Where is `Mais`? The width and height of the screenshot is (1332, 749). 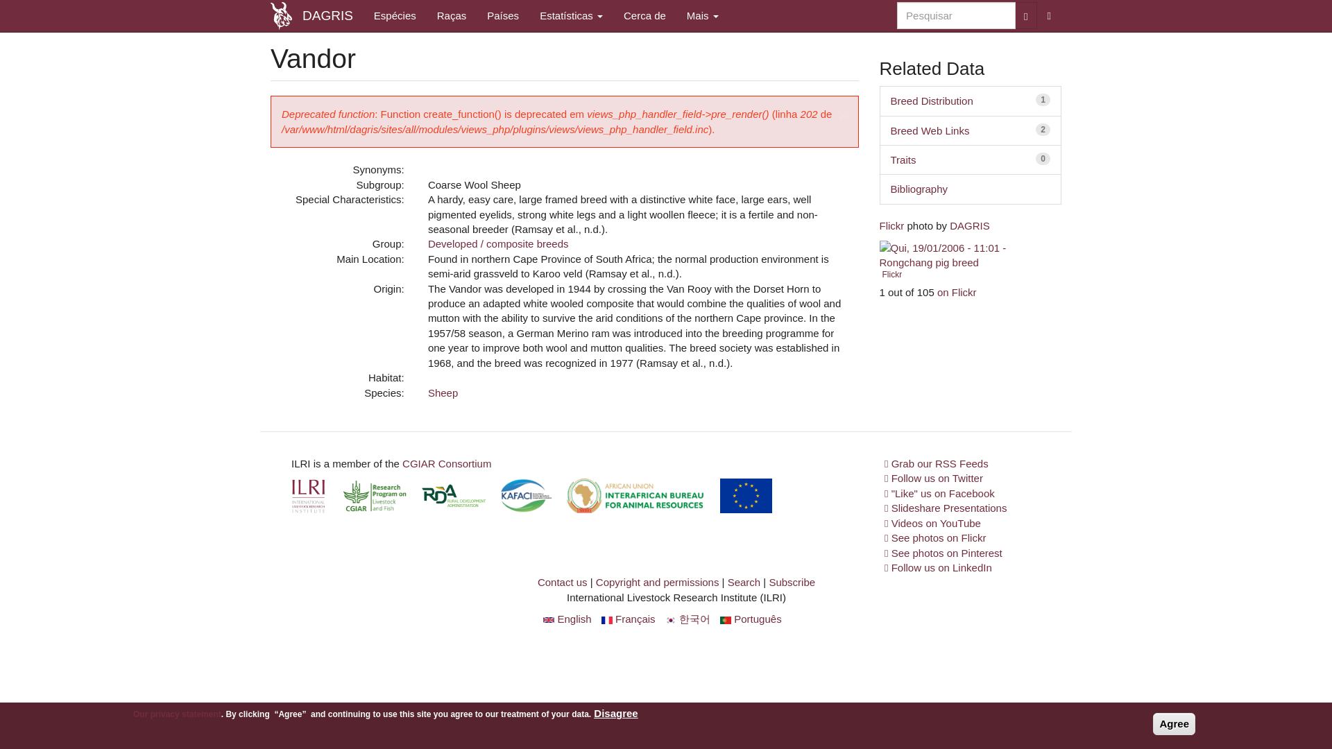
Mais is located at coordinates (702, 15).